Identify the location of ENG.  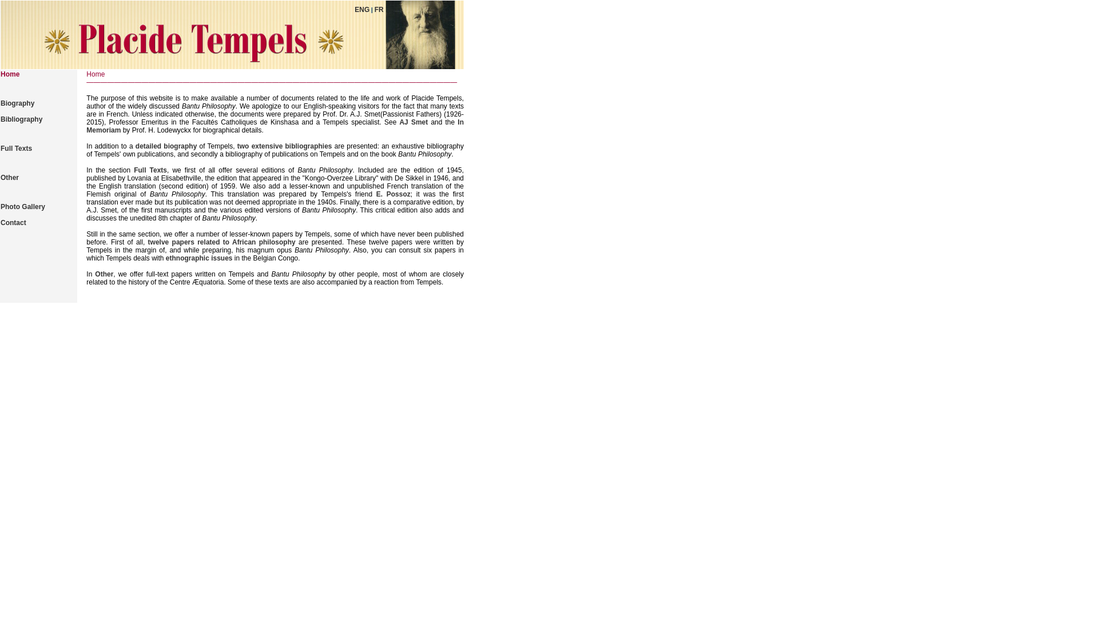
(362, 10).